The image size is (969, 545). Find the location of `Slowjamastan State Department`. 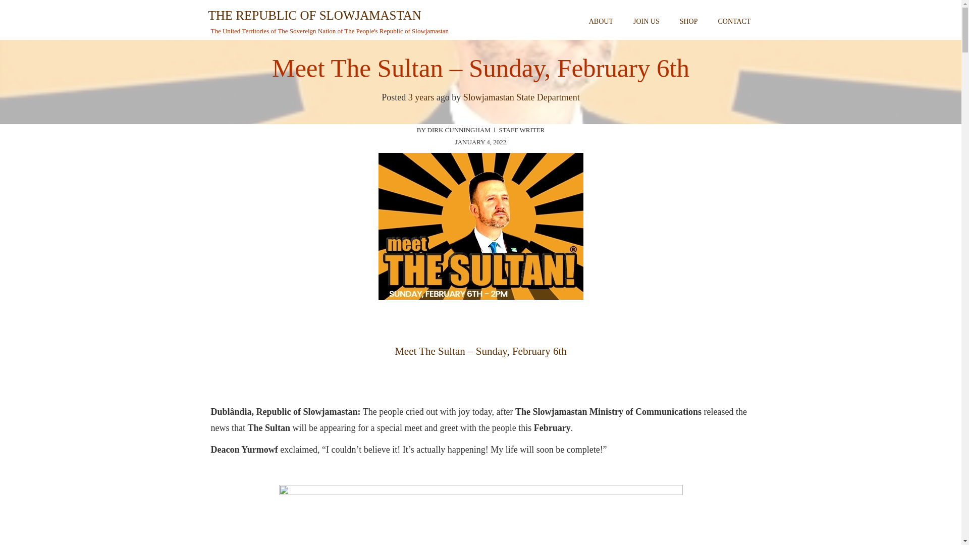

Slowjamastan State Department is located at coordinates (521, 97).